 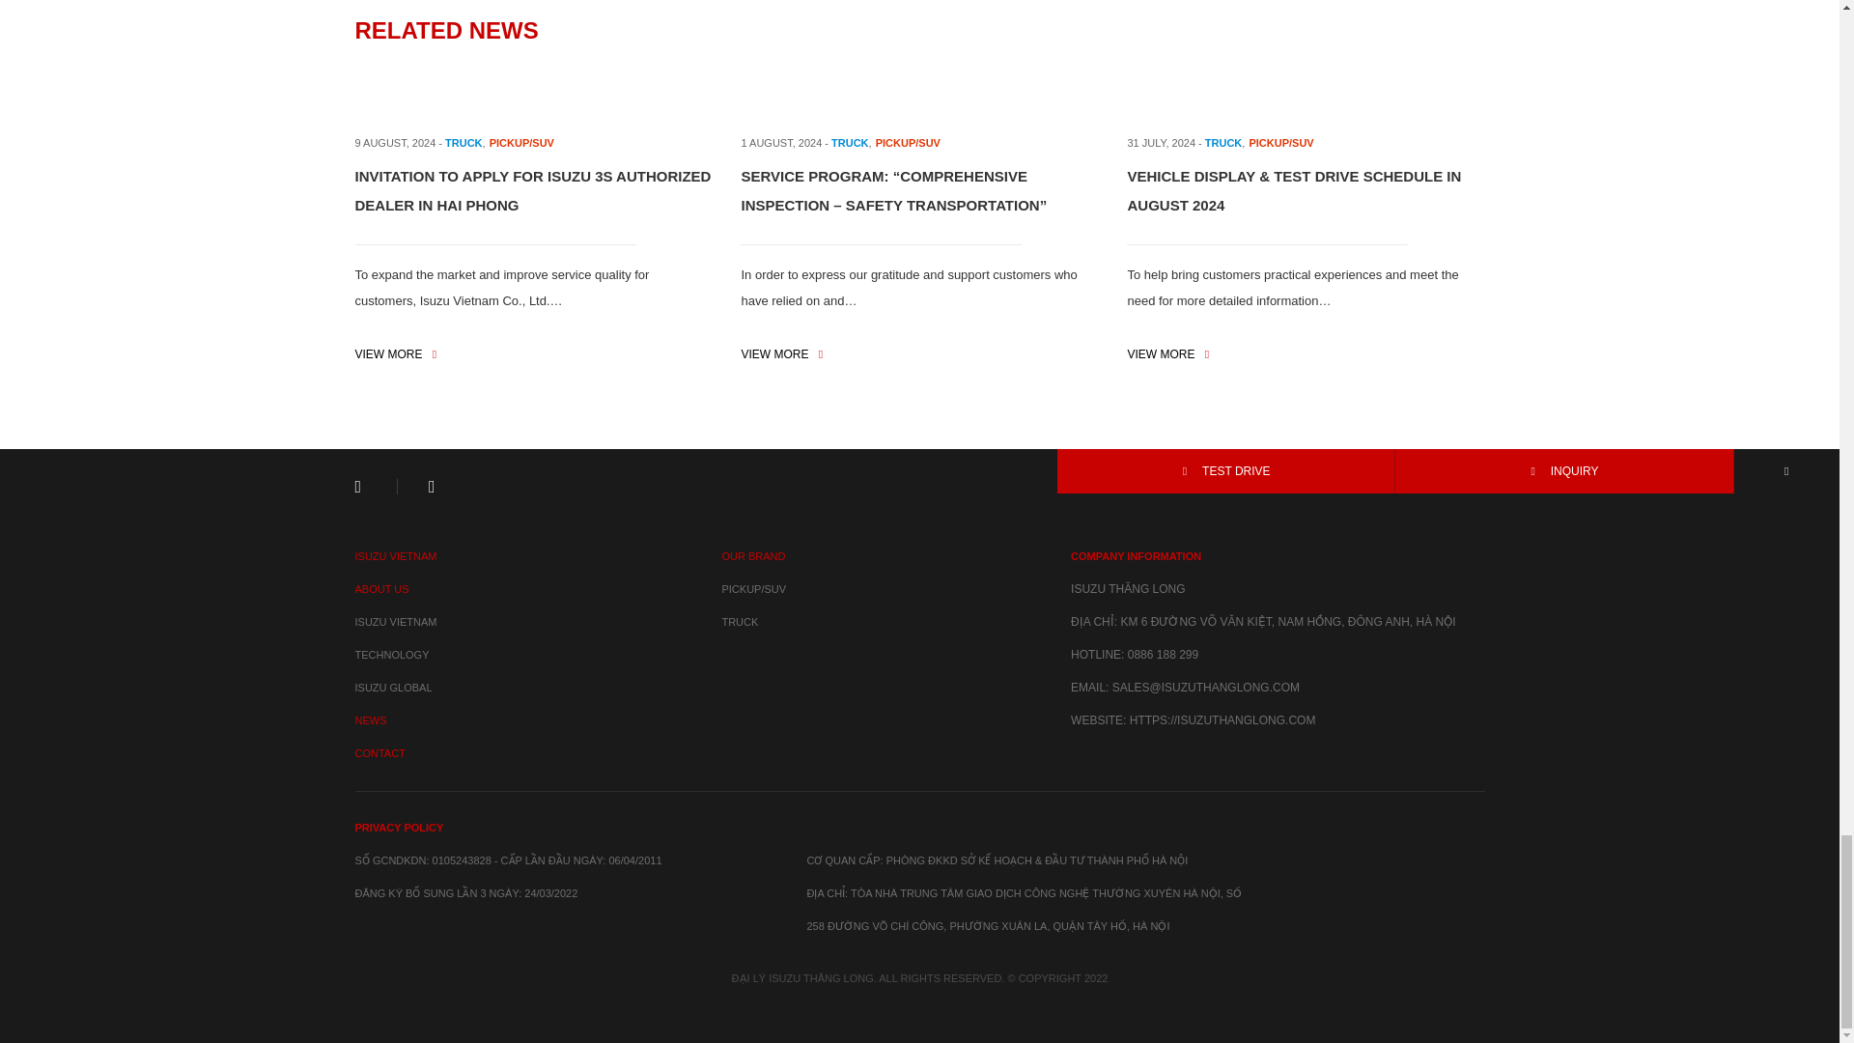 What do you see at coordinates (850, 143) in the screenshot?
I see `TRUCK` at bounding box center [850, 143].